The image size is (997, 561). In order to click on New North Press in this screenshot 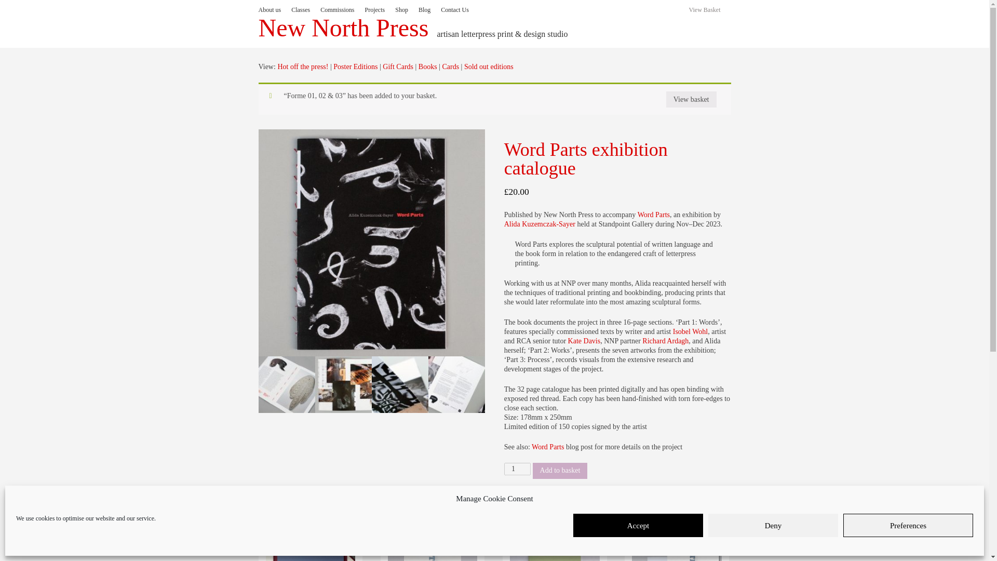, I will do `click(343, 28)`.